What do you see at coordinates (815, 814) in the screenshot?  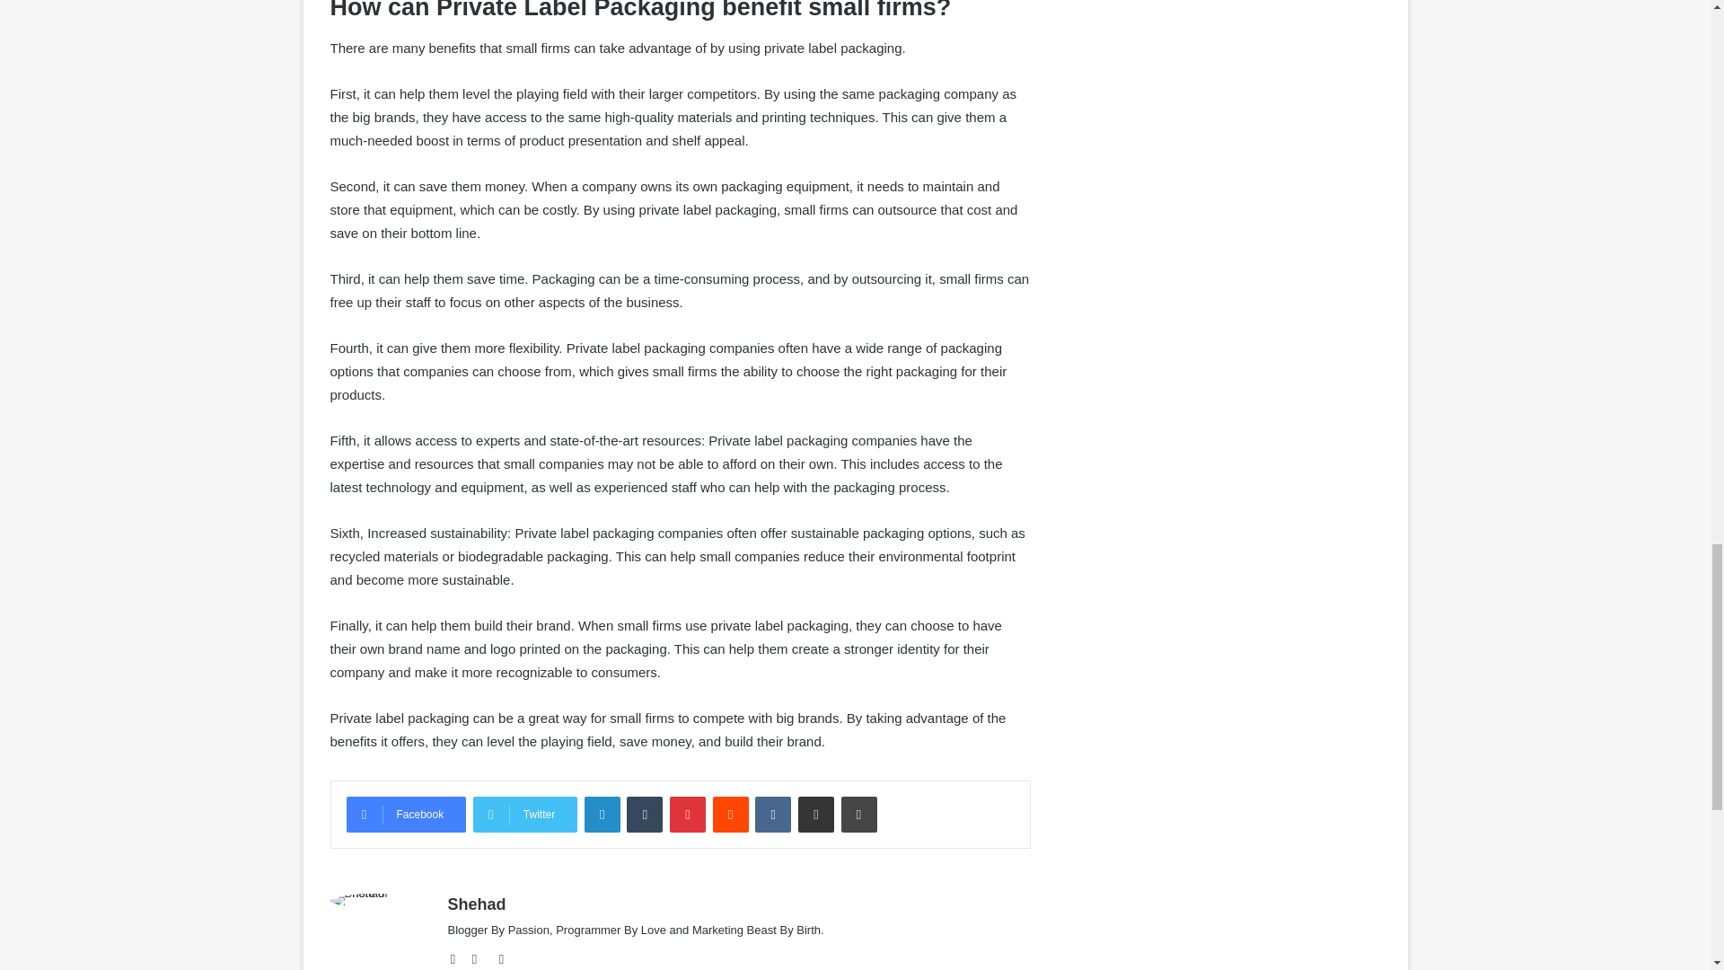 I see `Share via Email` at bounding box center [815, 814].